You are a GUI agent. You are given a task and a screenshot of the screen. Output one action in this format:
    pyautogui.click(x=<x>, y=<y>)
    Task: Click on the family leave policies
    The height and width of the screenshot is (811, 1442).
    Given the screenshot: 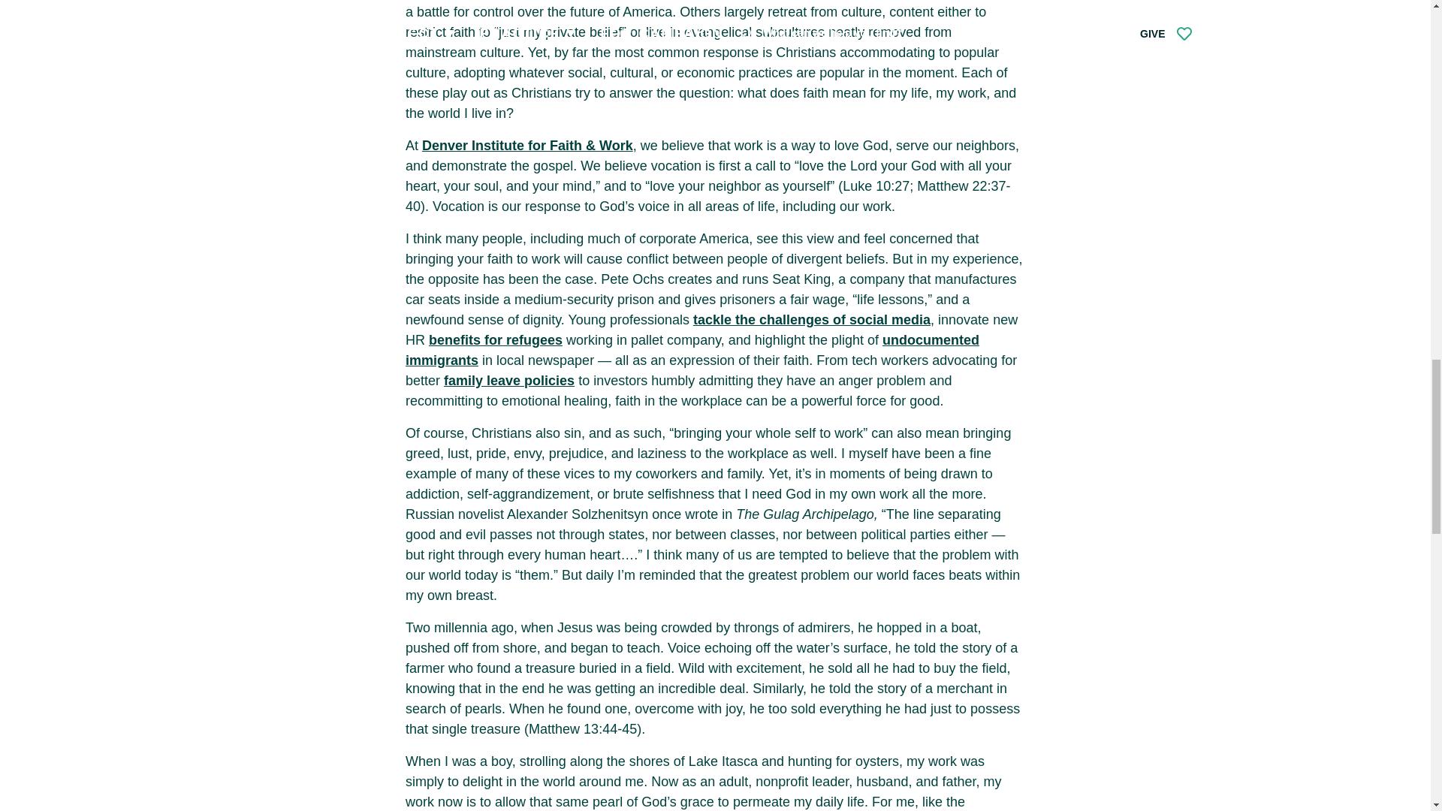 What is the action you would take?
    pyautogui.click(x=509, y=380)
    